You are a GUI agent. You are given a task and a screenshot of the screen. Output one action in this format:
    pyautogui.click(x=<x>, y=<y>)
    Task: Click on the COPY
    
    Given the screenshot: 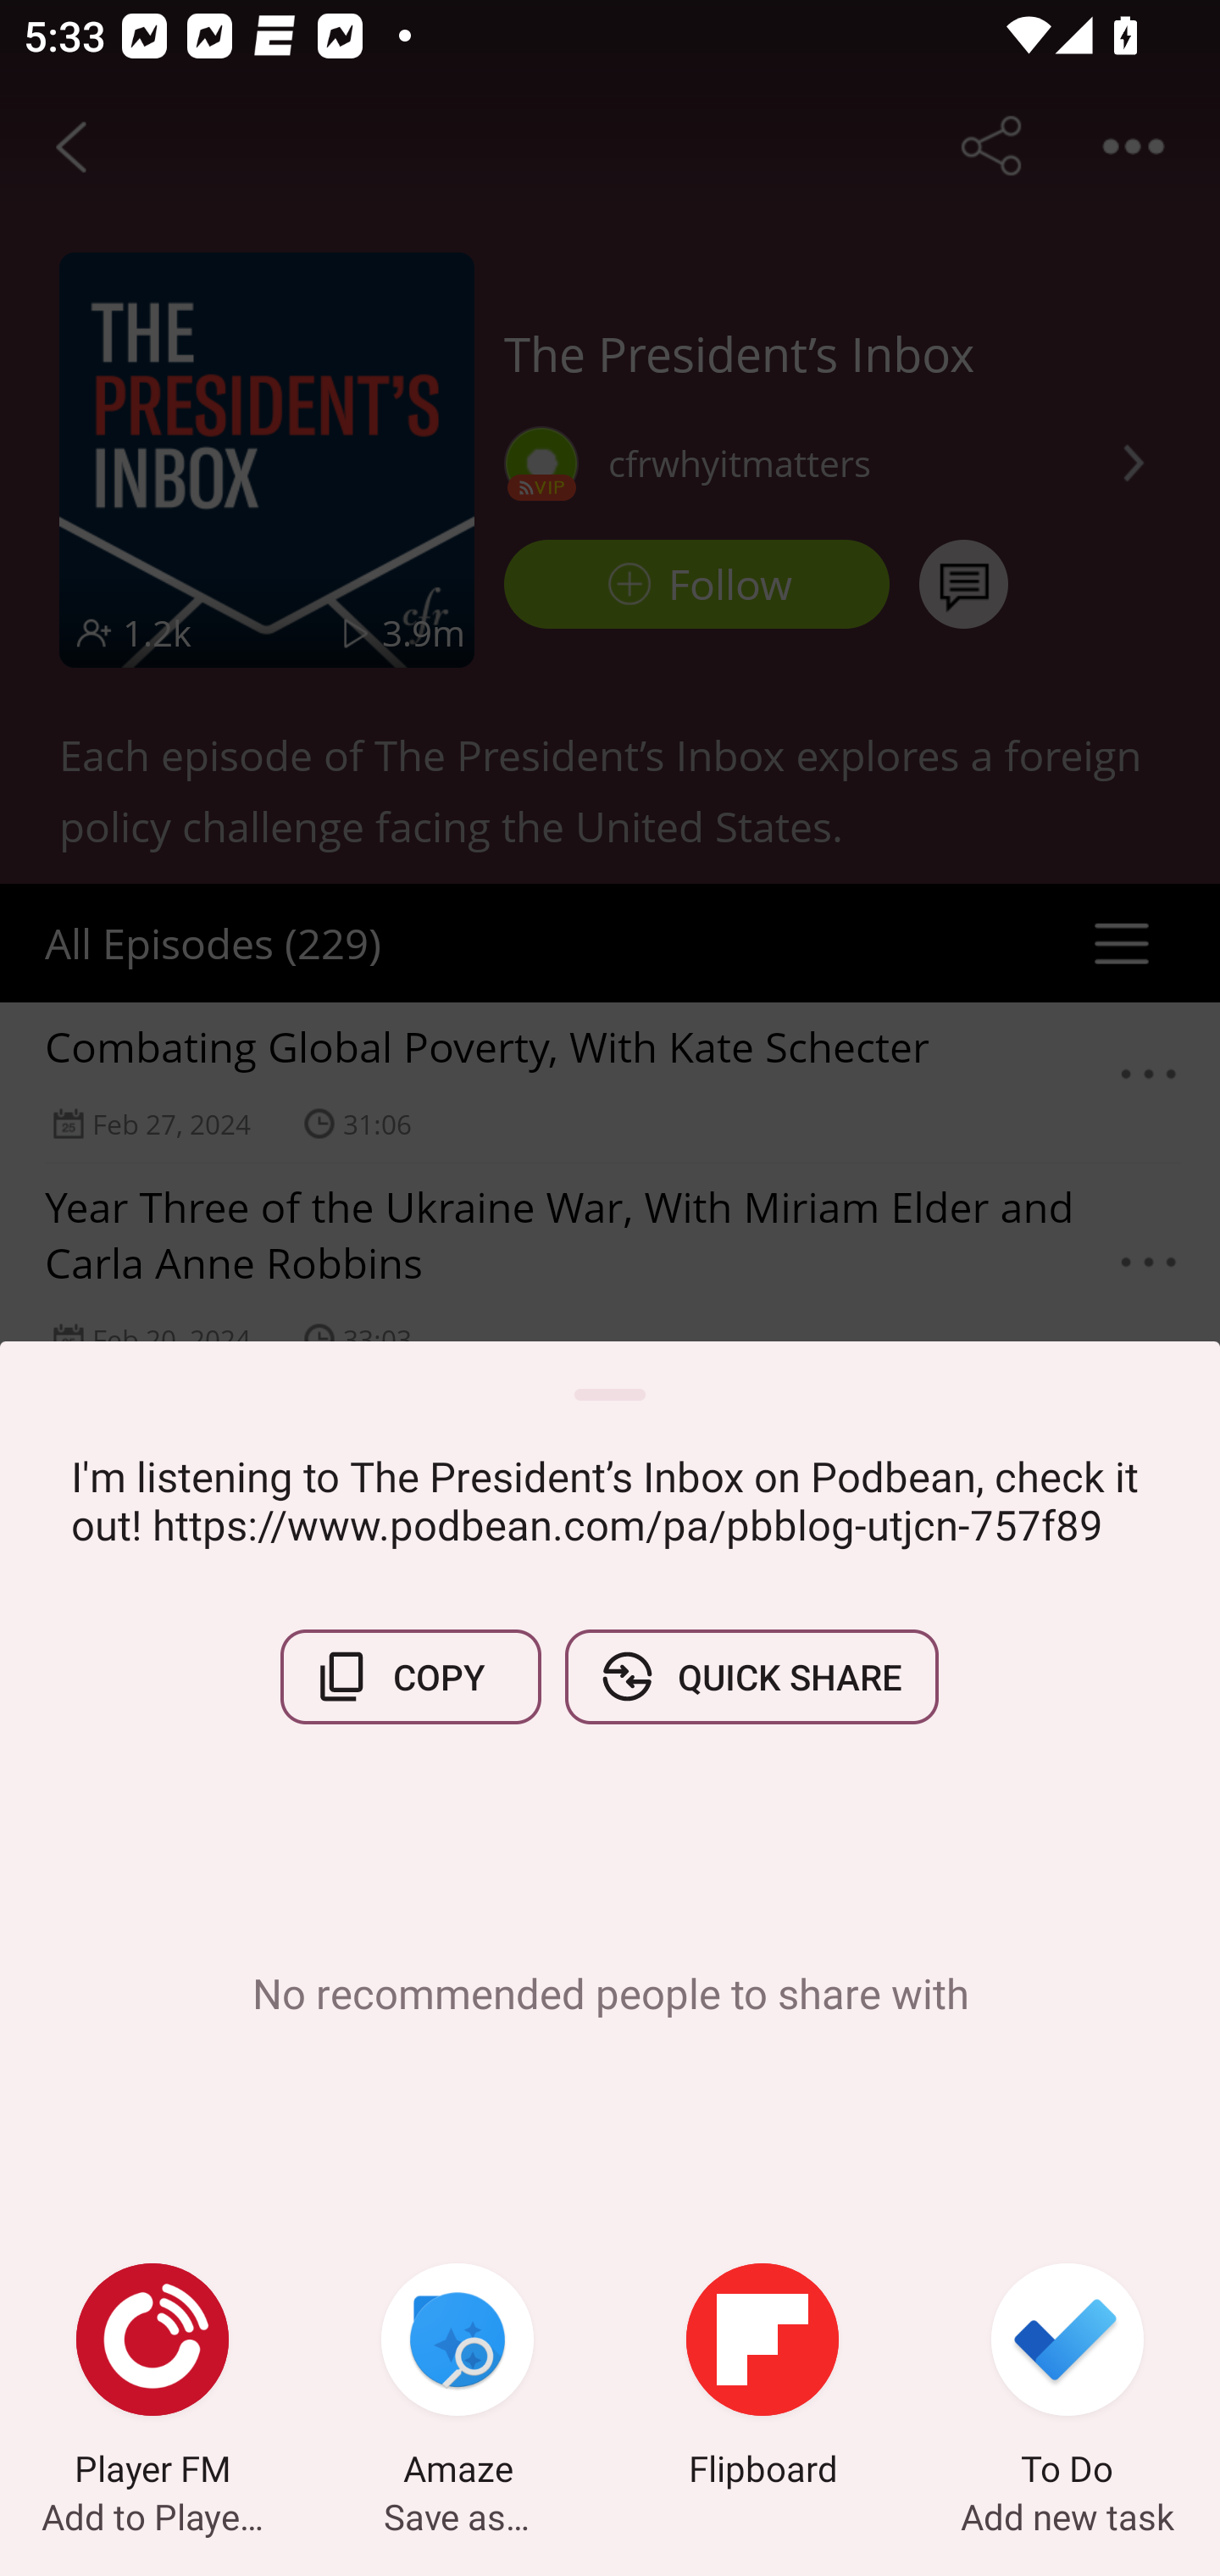 What is the action you would take?
    pyautogui.click(x=411, y=1676)
    